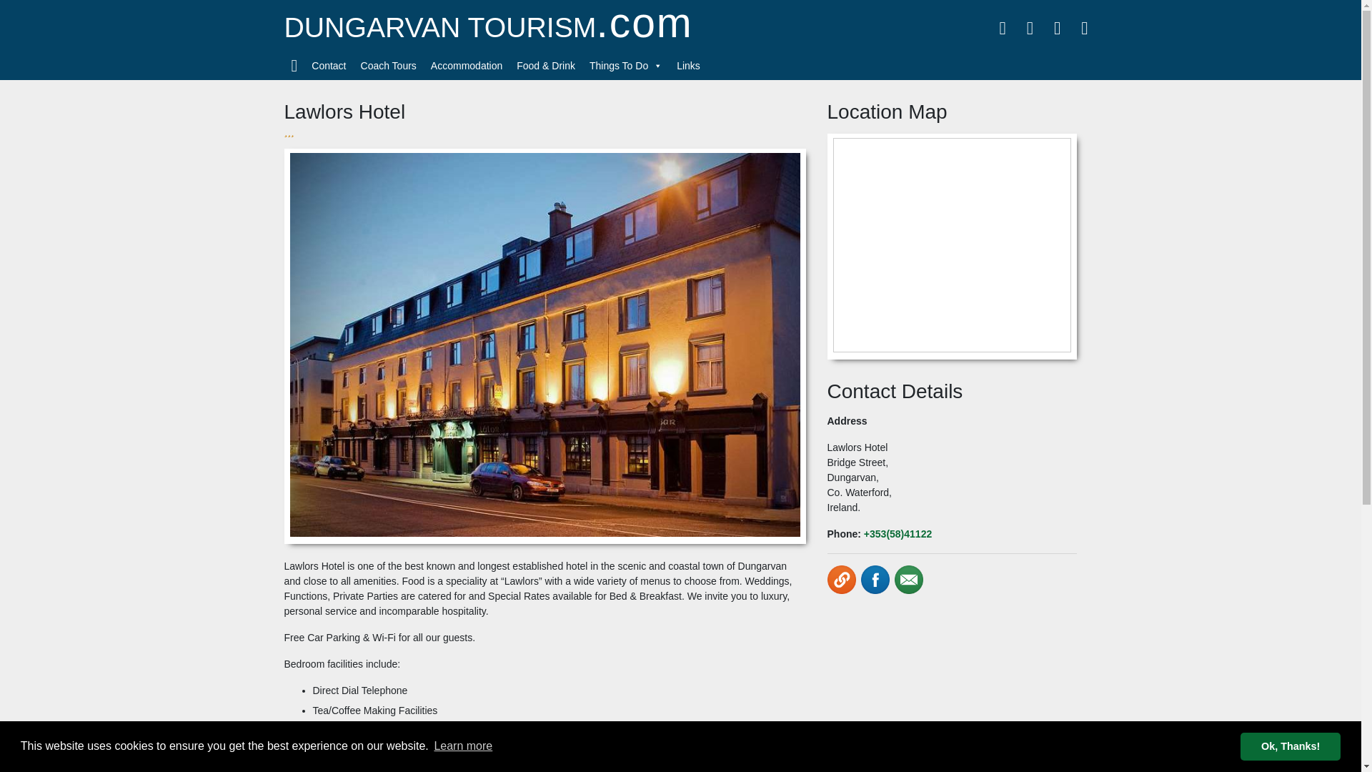 The image size is (1372, 772). I want to click on Coach Tours, so click(389, 66).